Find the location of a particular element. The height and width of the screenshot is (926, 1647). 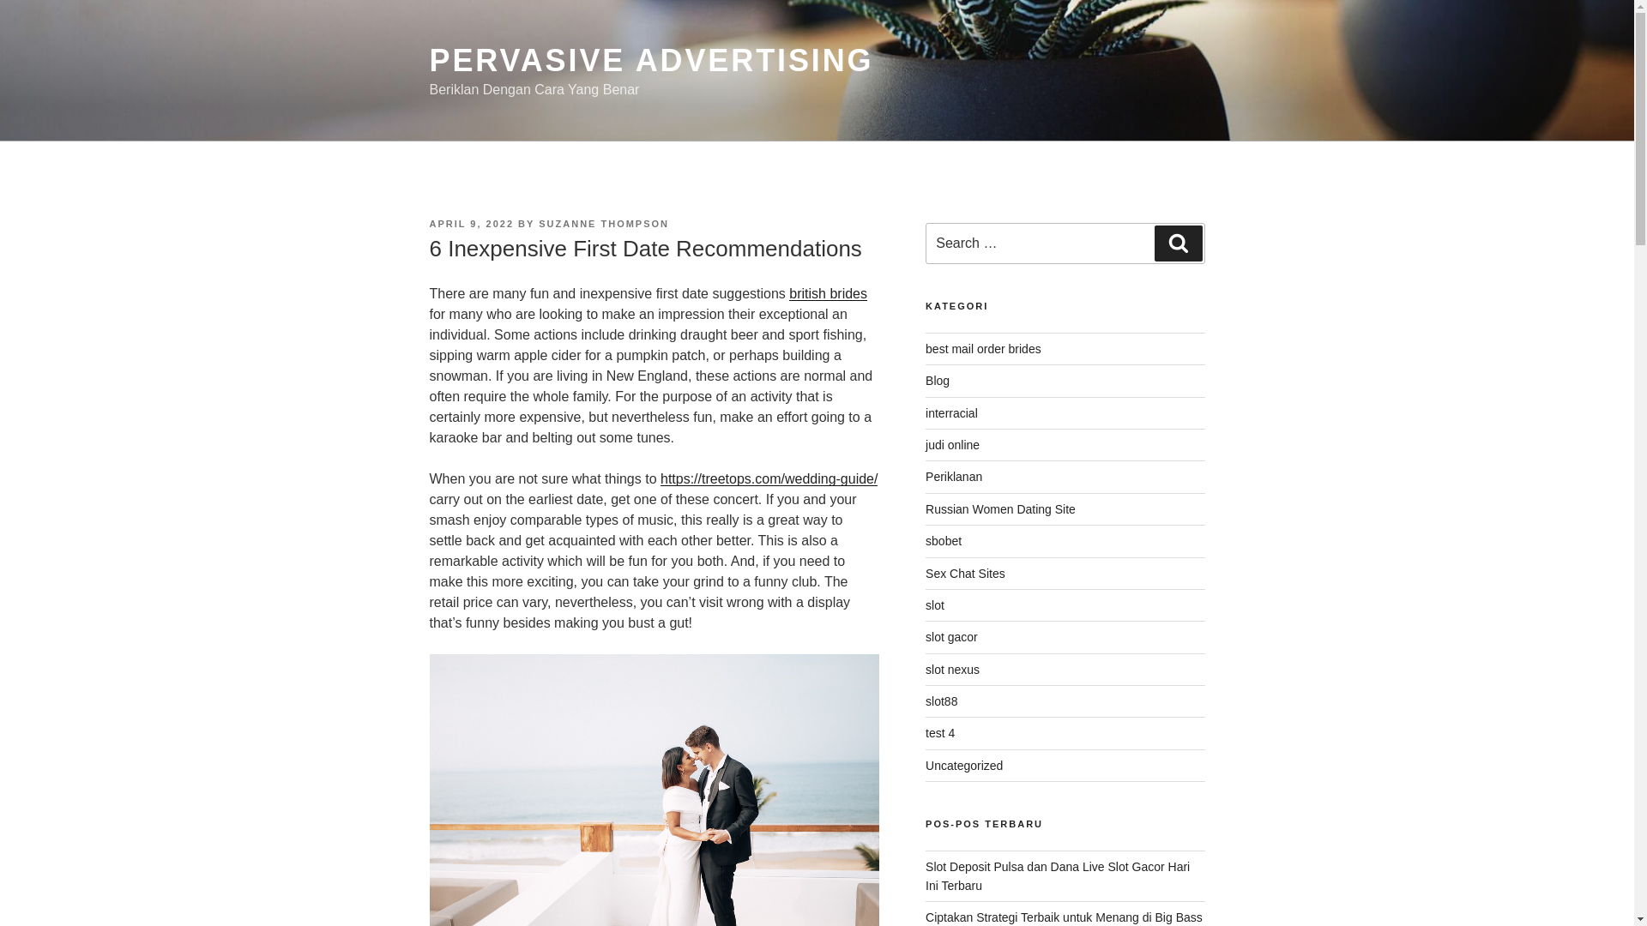

slot gacor is located at coordinates (952, 636).